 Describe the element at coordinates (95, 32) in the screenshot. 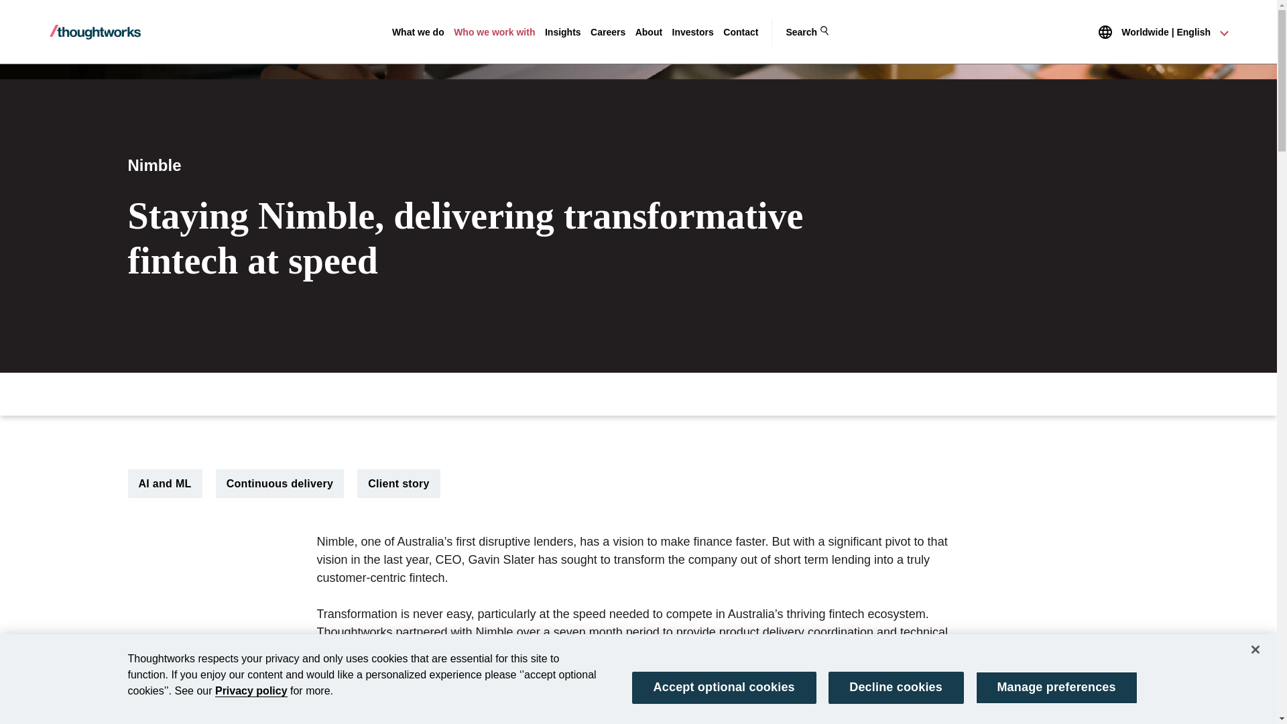

I see `Thoughtworks` at that location.